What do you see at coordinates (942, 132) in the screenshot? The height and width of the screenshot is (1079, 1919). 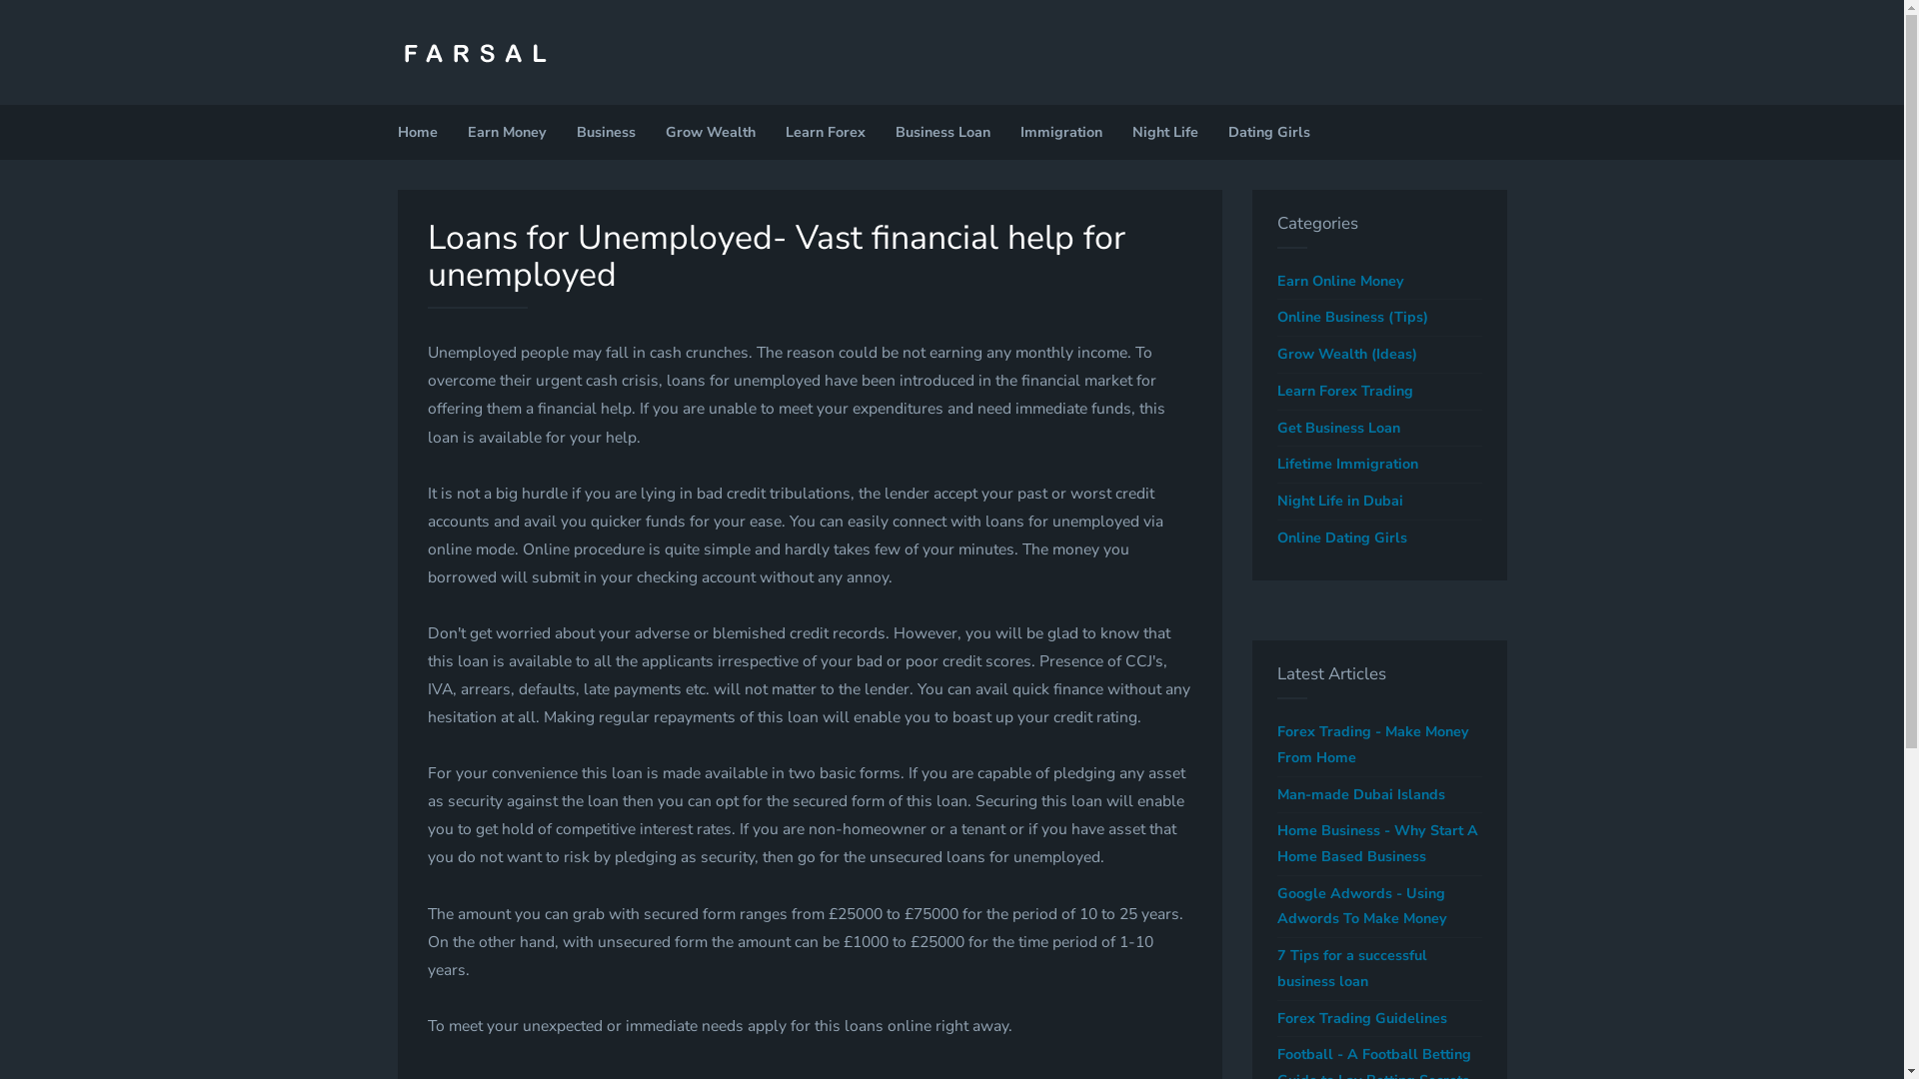 I see `Business Loan` at bounding box center [942, 132].